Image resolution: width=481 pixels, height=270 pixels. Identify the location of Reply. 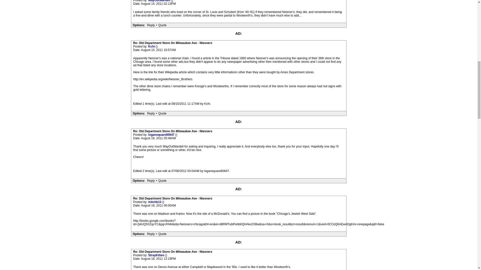
(151, 234).